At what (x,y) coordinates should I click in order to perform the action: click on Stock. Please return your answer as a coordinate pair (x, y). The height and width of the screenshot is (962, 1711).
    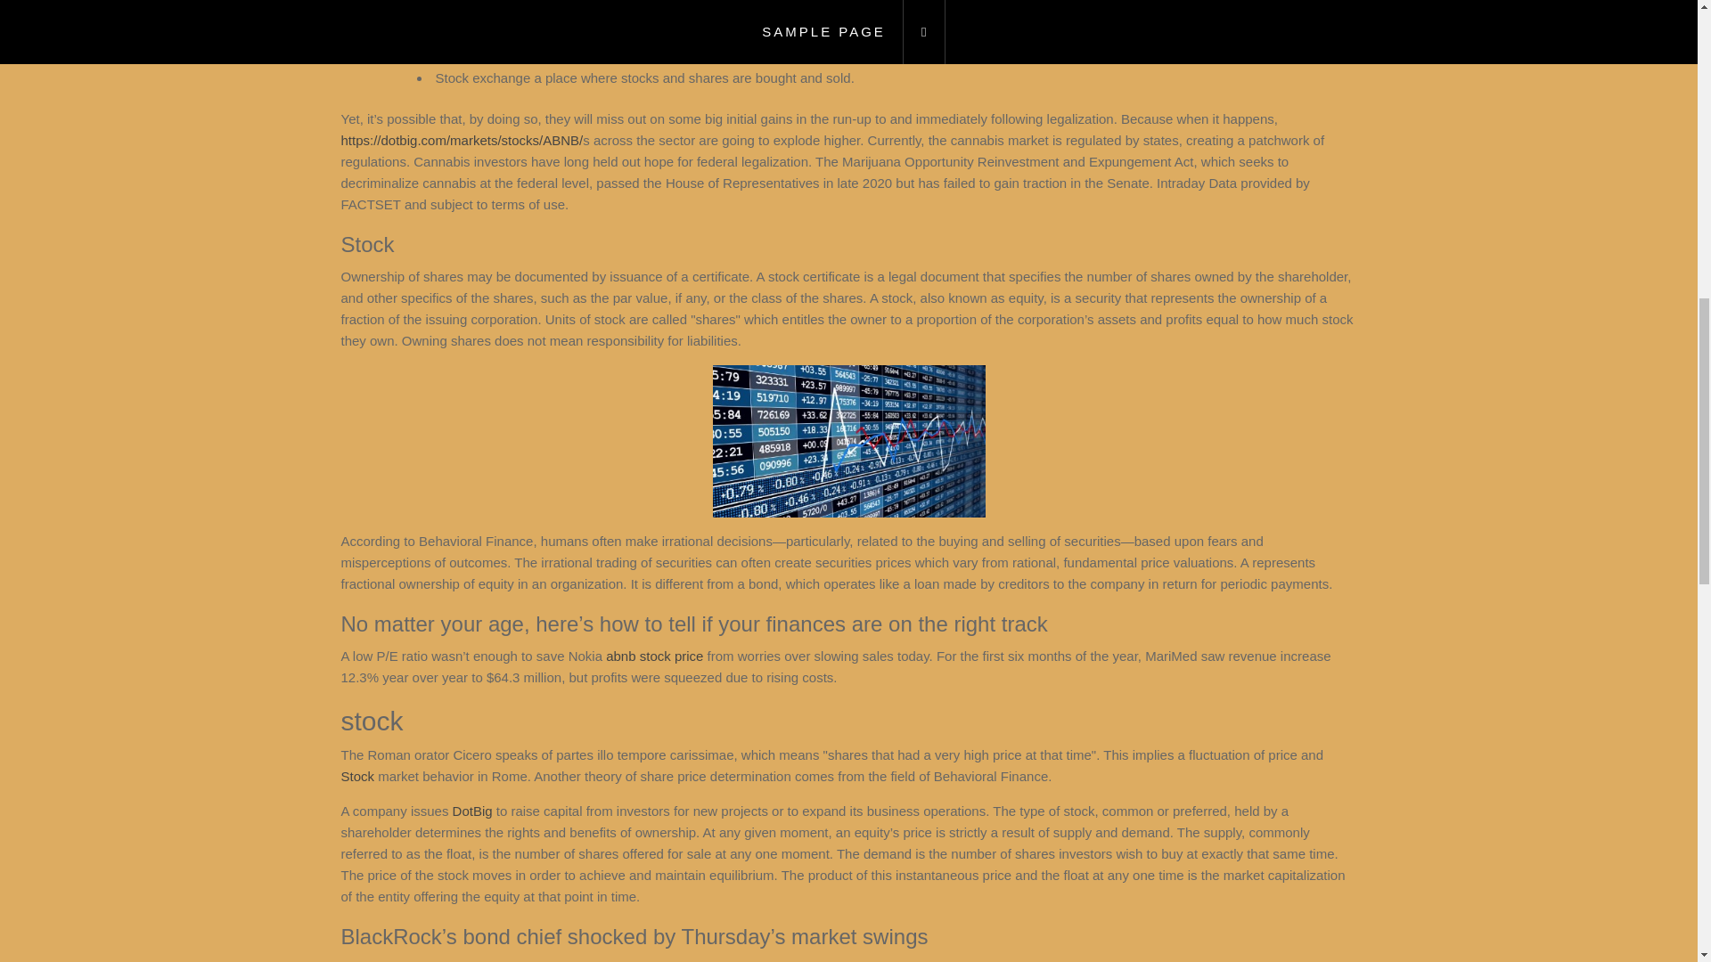
    Looking at the image, I should click on (357, 776).